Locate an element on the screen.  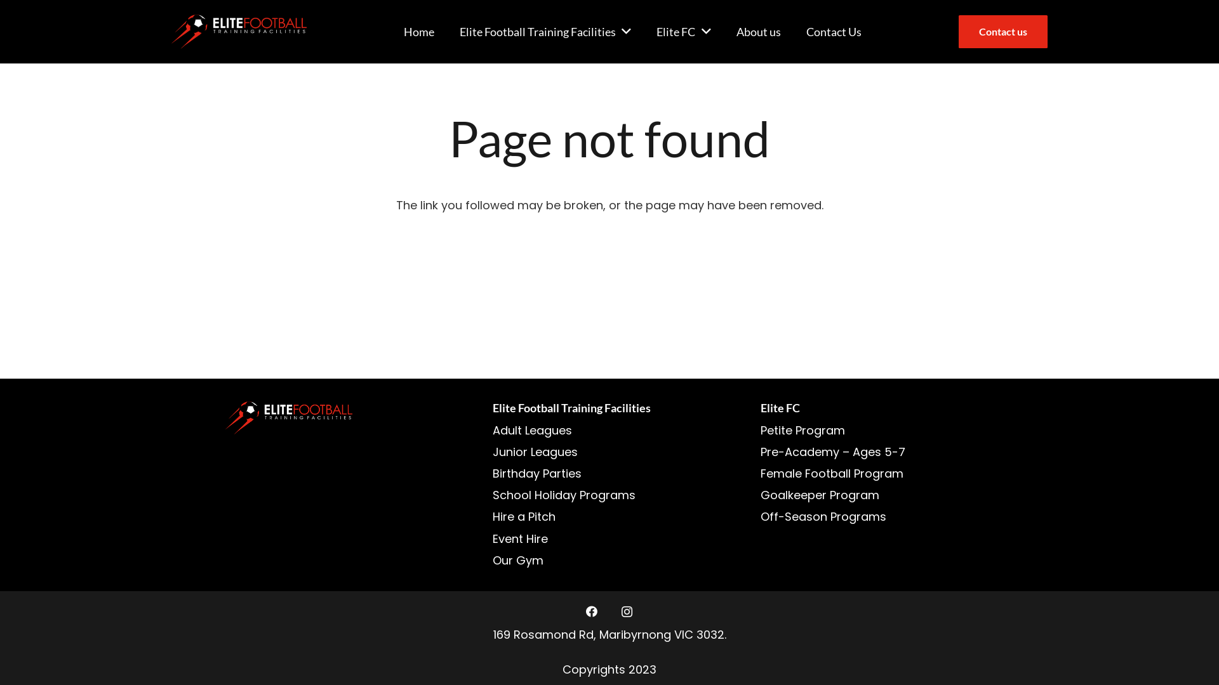
Contact us is located at coordinates (1003, 32).